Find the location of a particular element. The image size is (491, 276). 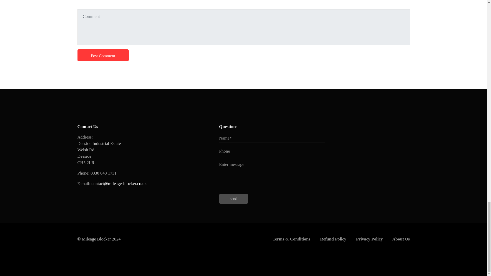

Instagram 3d Logo qube for link to social media platform is located at coordinates (126, 194).